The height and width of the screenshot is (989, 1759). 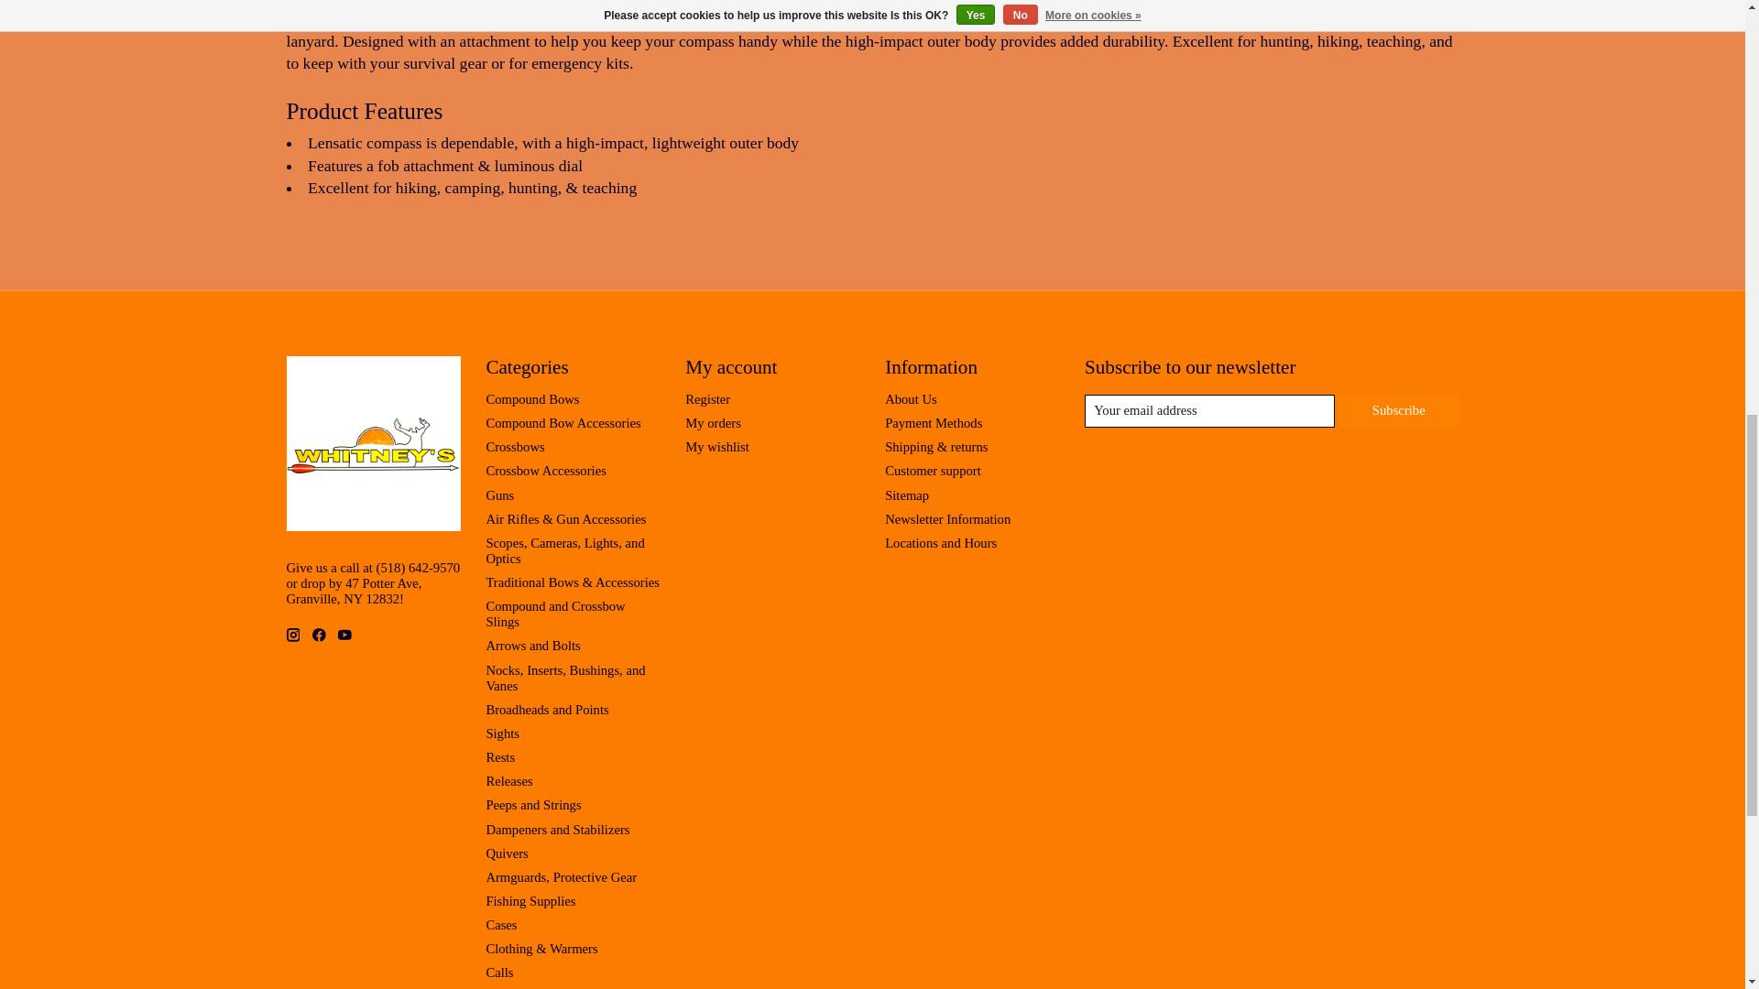 I want to click on Customer support, so click(x=933, y=471).